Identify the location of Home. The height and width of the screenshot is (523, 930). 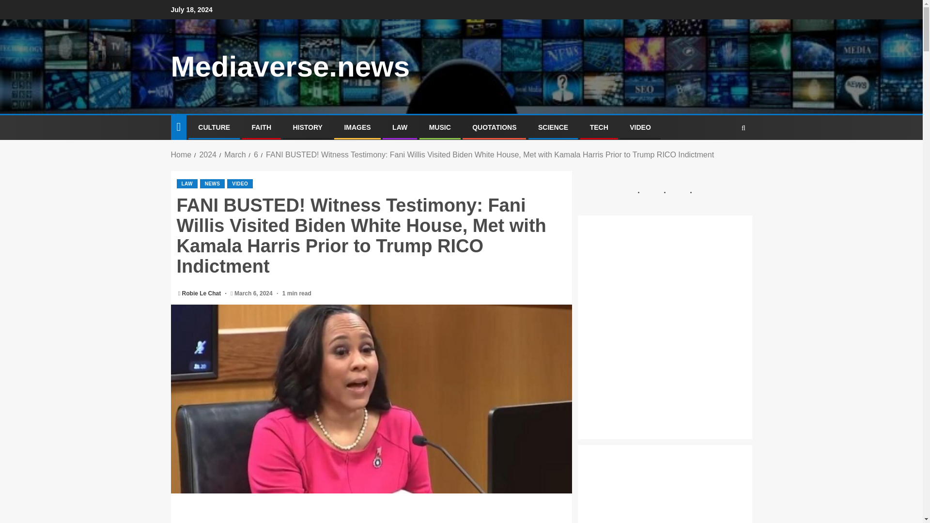
(181, 155).